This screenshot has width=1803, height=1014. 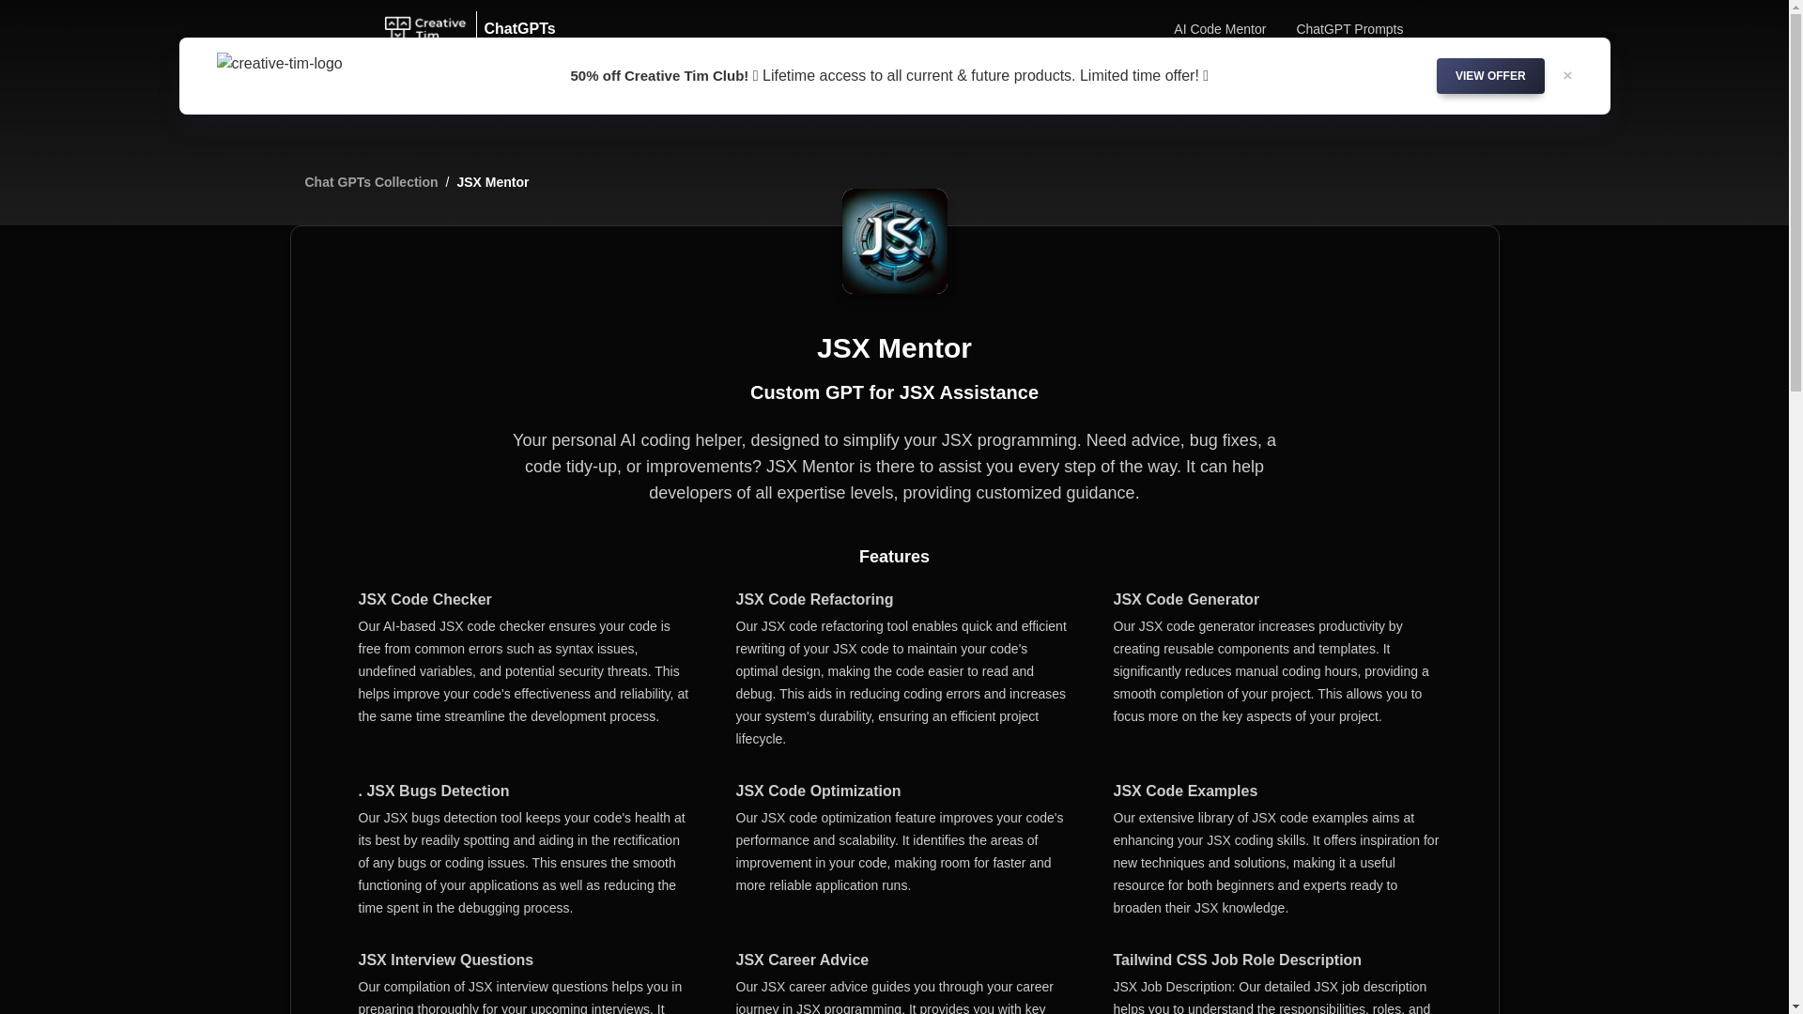 What do you see at coordinates (515, 28) in the screenshot?
I see `ChatGPTs` at bounding box center [515, 28].